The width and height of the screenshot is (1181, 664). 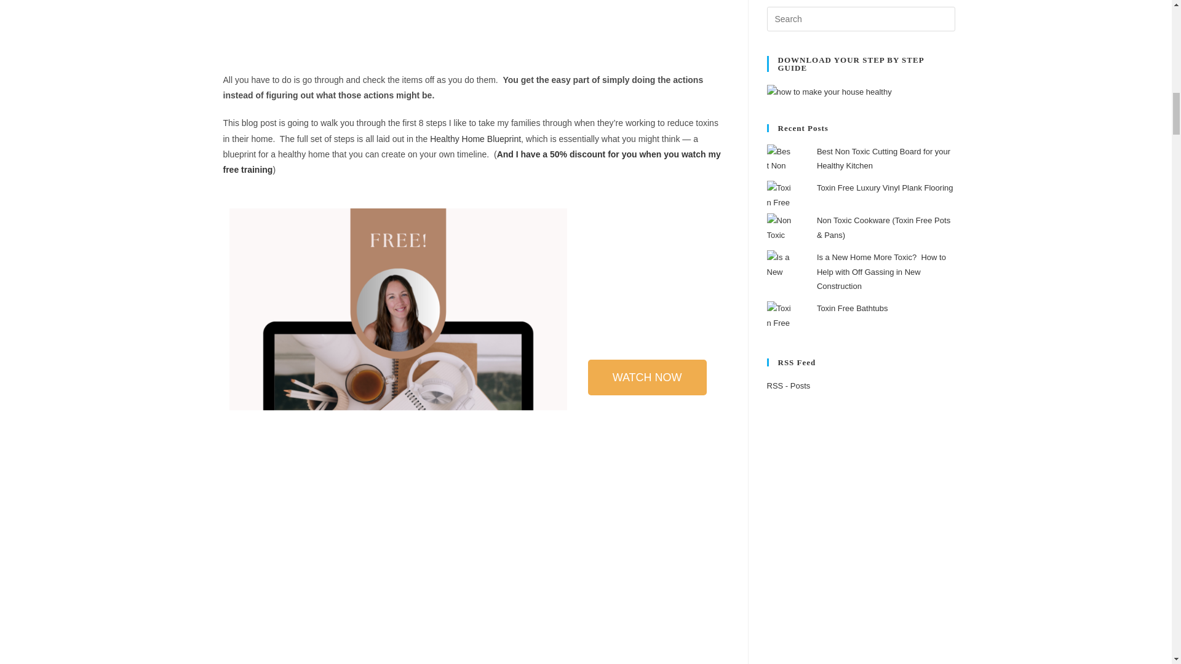 I want to click on Toxin Free Luxury Vinyl Plank Flooring, so click(x=885, y=188).